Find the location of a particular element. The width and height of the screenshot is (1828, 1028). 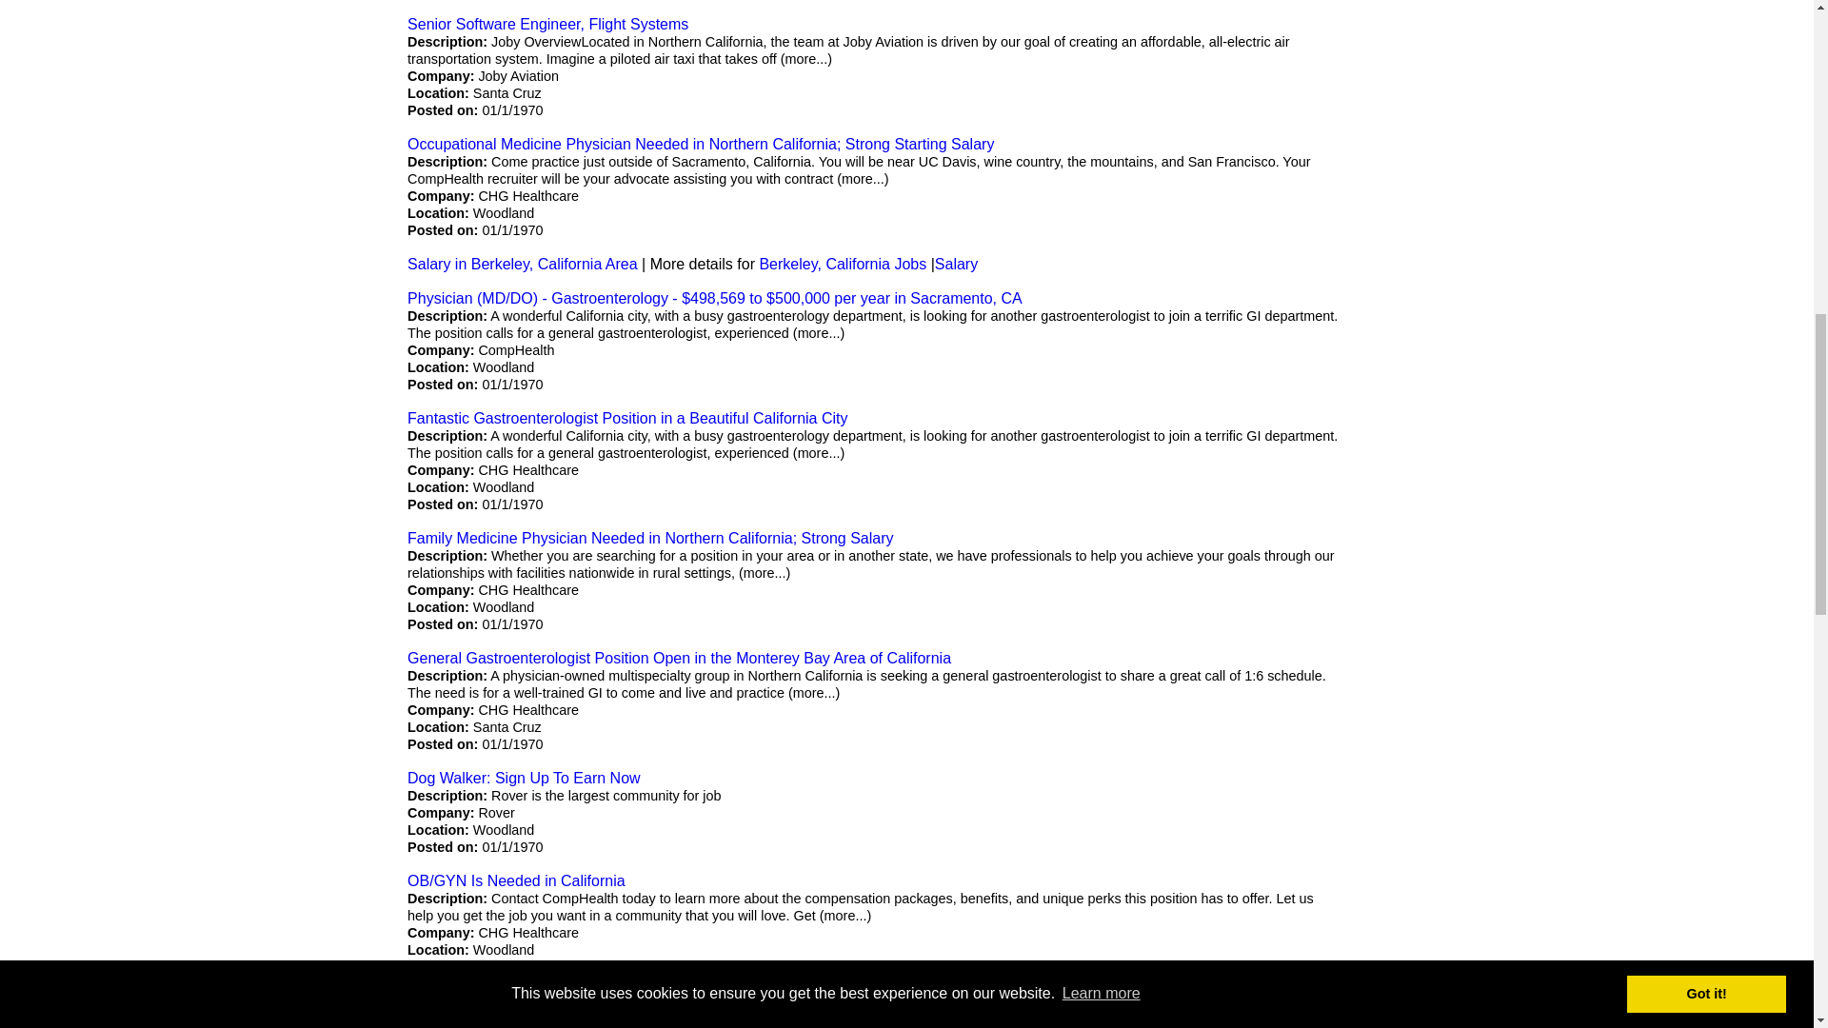

Shift Manager Store 0922 is located at coordinates (494, 1000).